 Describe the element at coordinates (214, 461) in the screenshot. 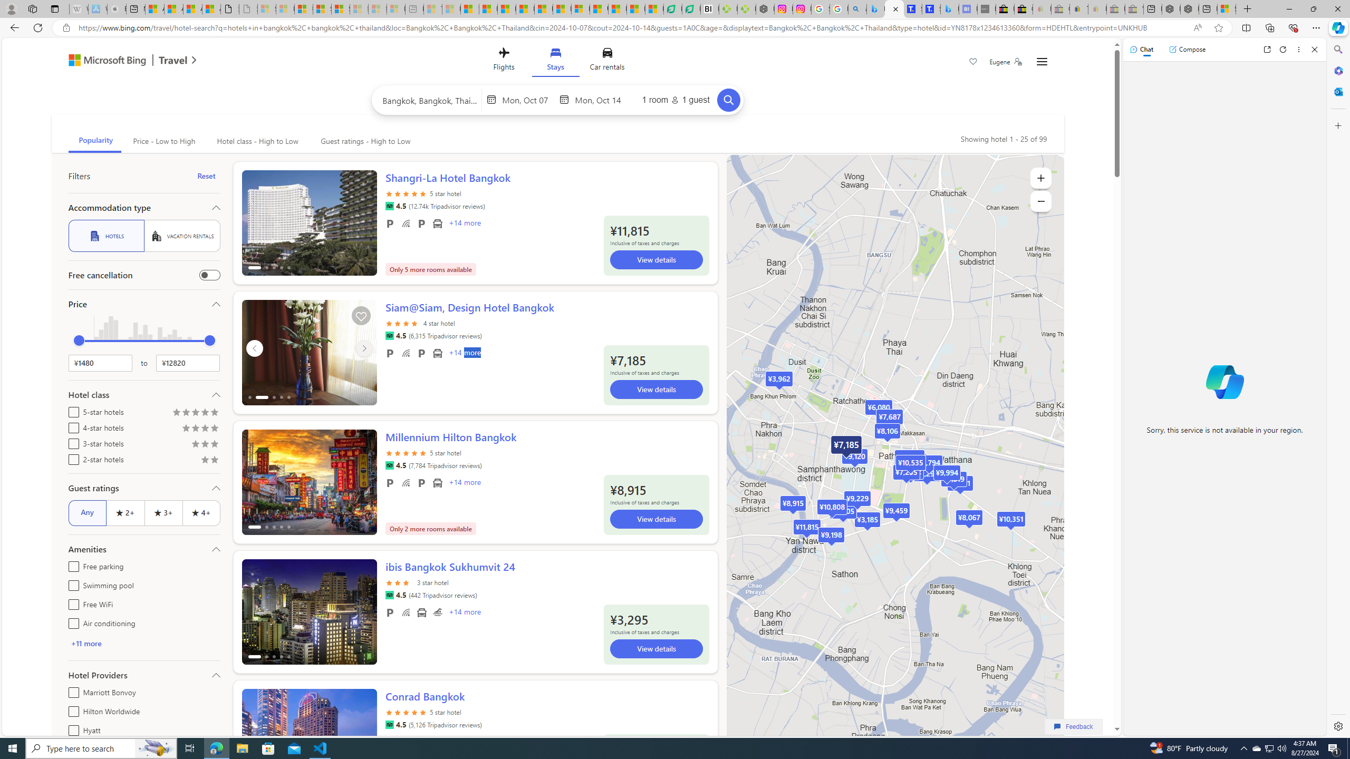

I see `Rating` at that location.